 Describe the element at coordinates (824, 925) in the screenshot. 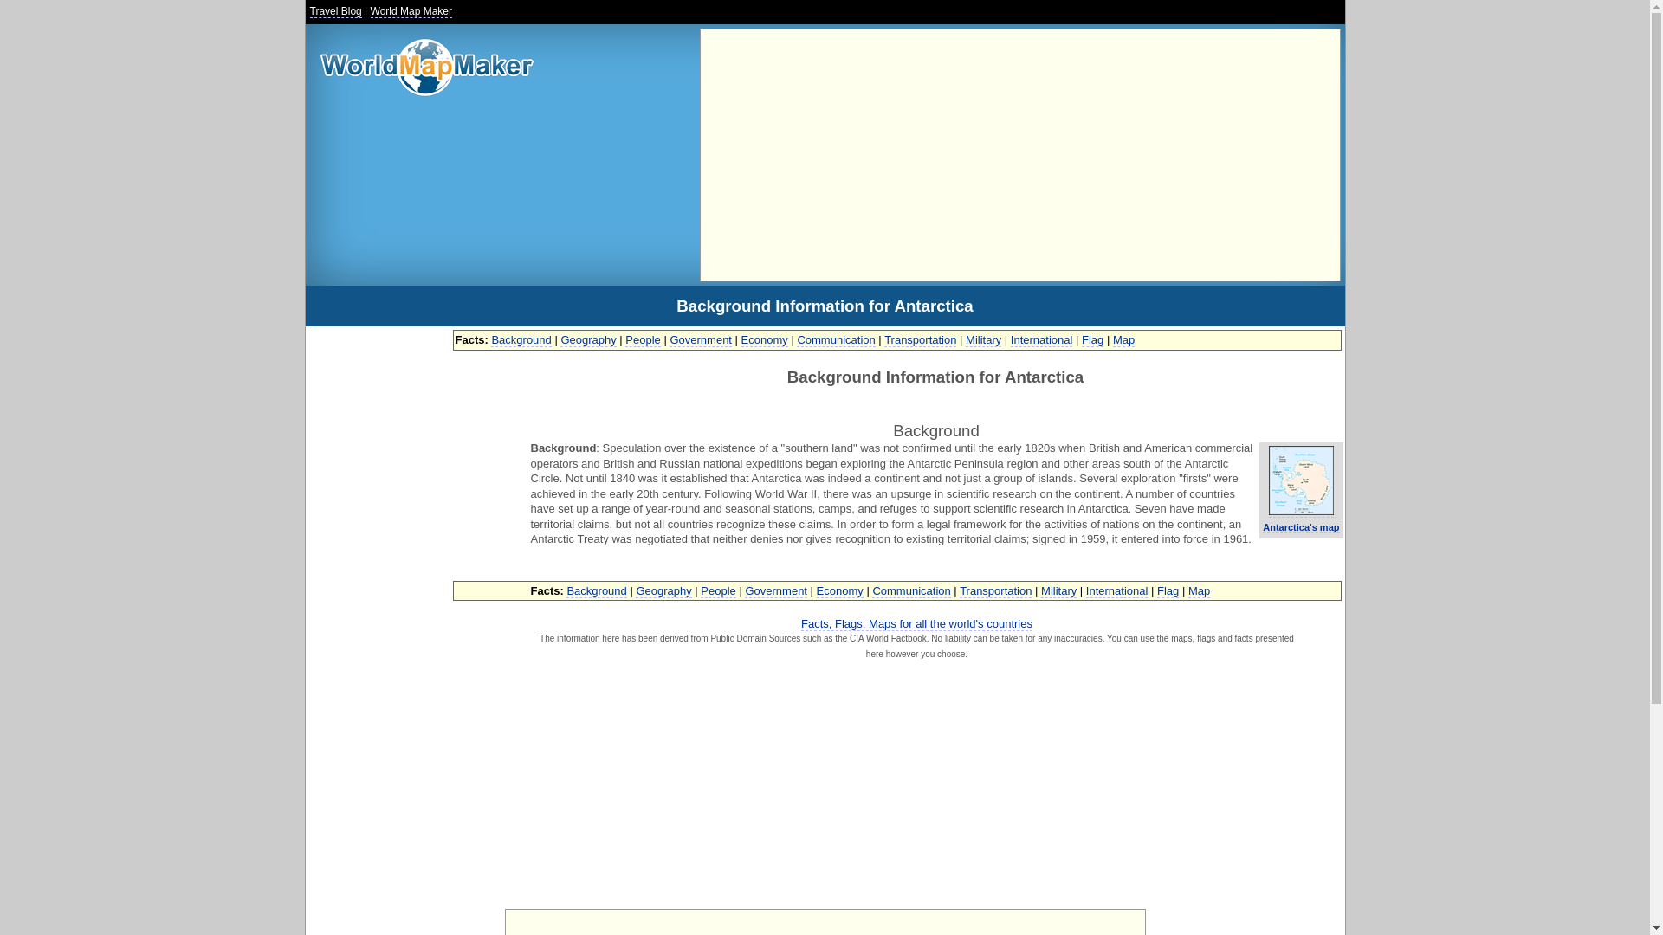

I see `Advertisement` at that location.